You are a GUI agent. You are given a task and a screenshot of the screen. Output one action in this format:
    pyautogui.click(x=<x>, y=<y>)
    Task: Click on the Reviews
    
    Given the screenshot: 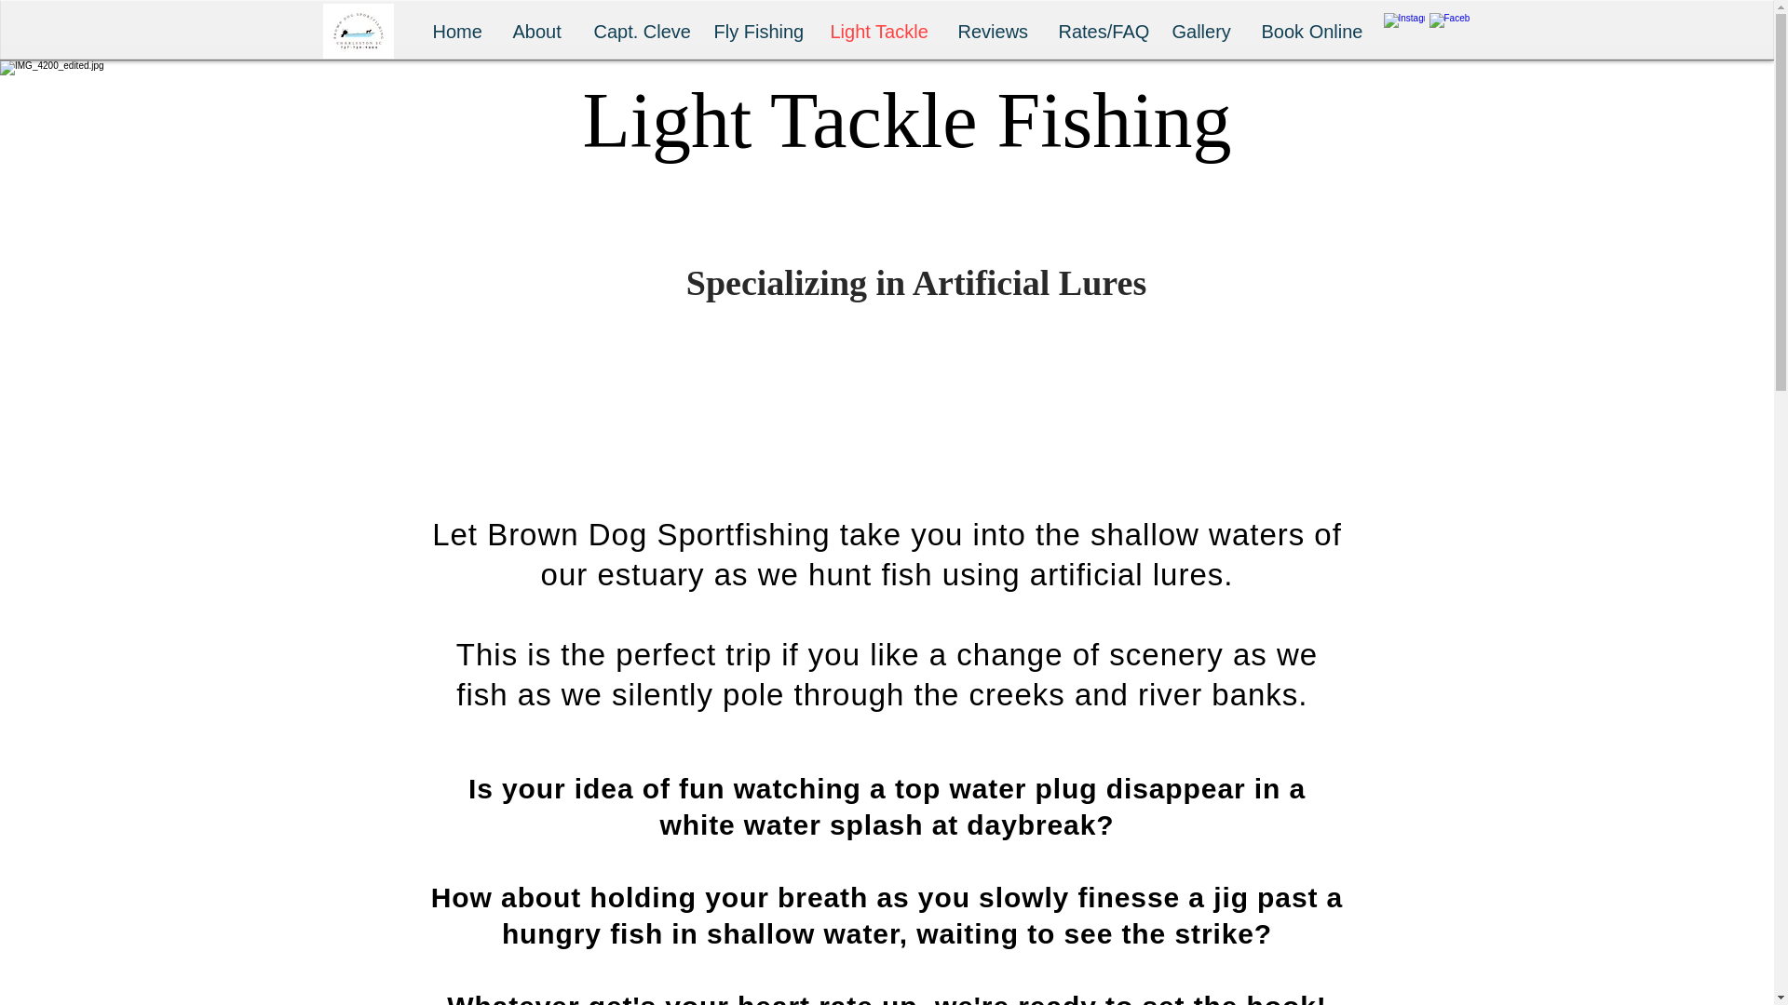 What is the action you would take?
    pyautogui.click(x=994, y=32)
    